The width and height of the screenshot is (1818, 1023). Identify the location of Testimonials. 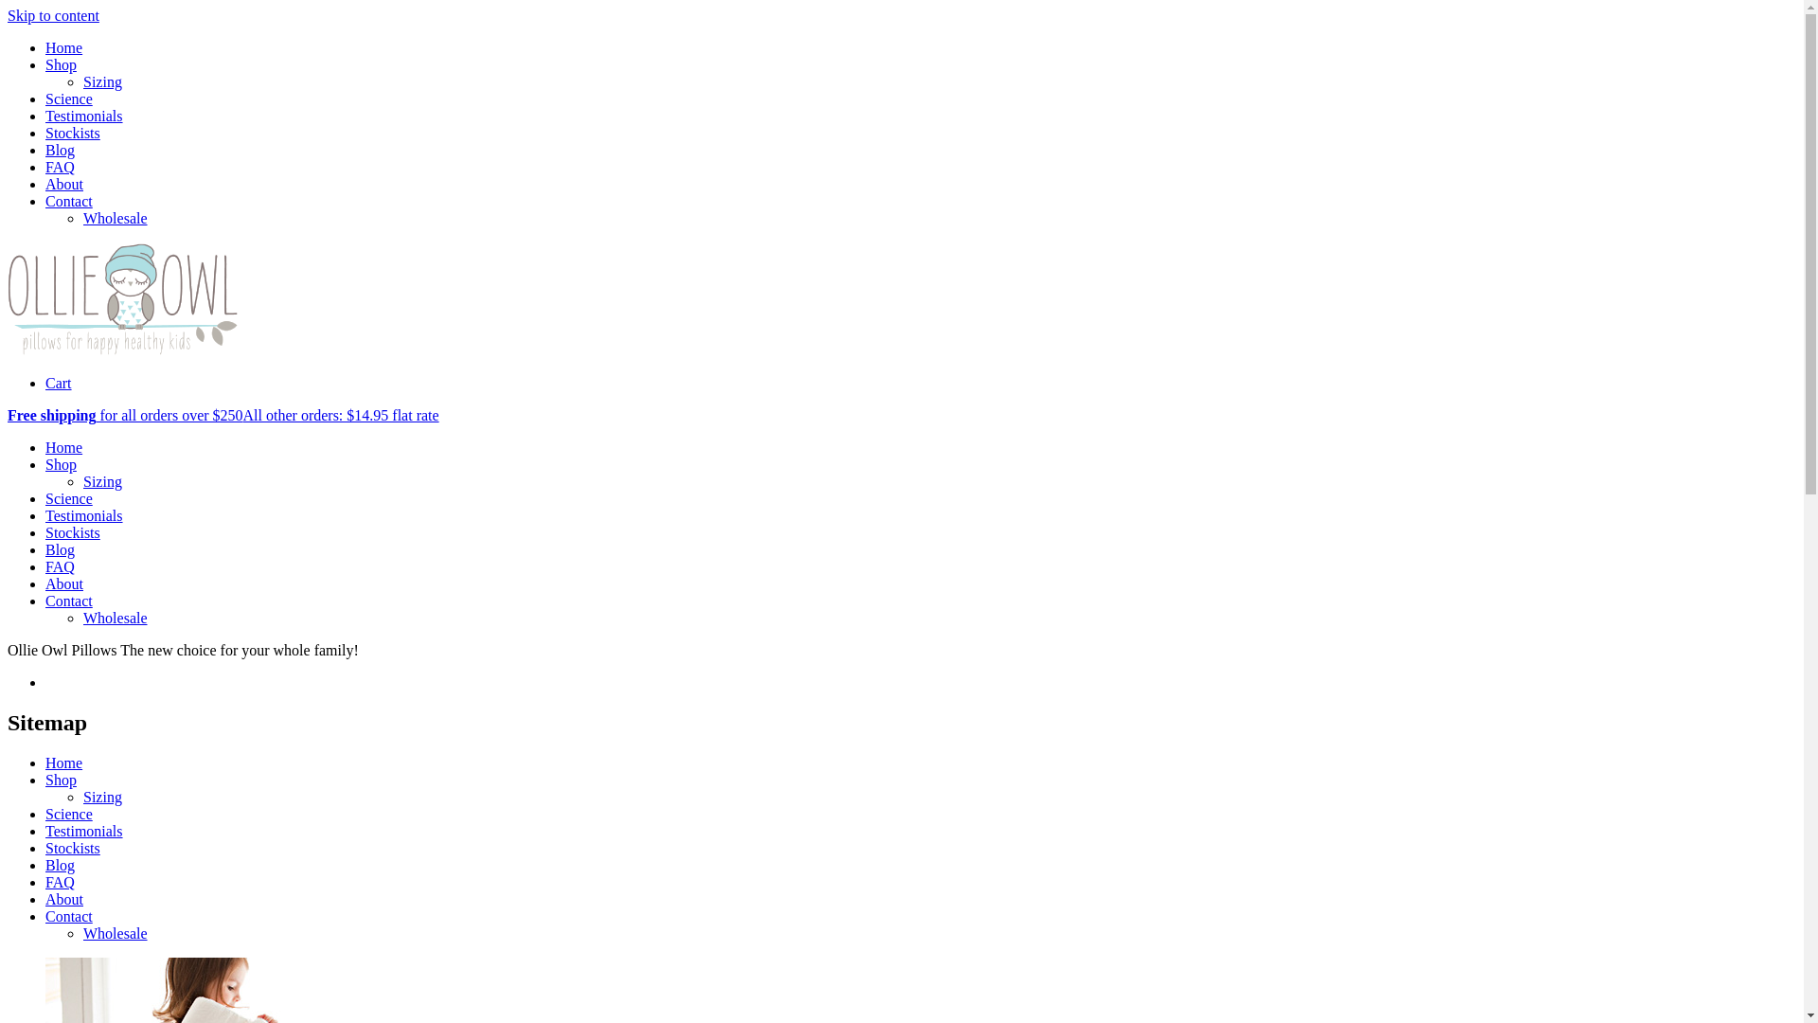
(84, 832).